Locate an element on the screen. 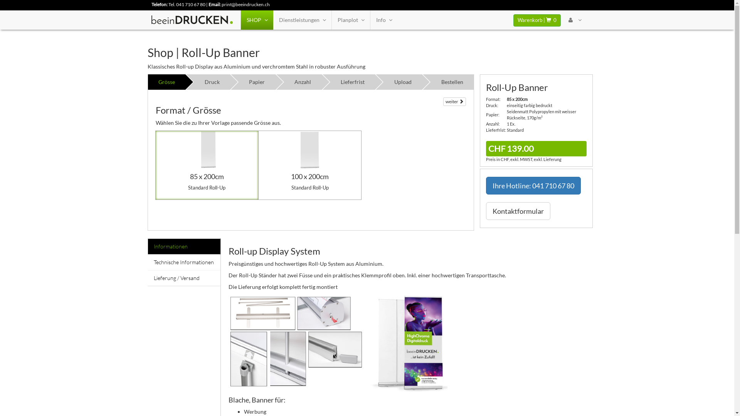  weiter is located at coordinates (455, 102).